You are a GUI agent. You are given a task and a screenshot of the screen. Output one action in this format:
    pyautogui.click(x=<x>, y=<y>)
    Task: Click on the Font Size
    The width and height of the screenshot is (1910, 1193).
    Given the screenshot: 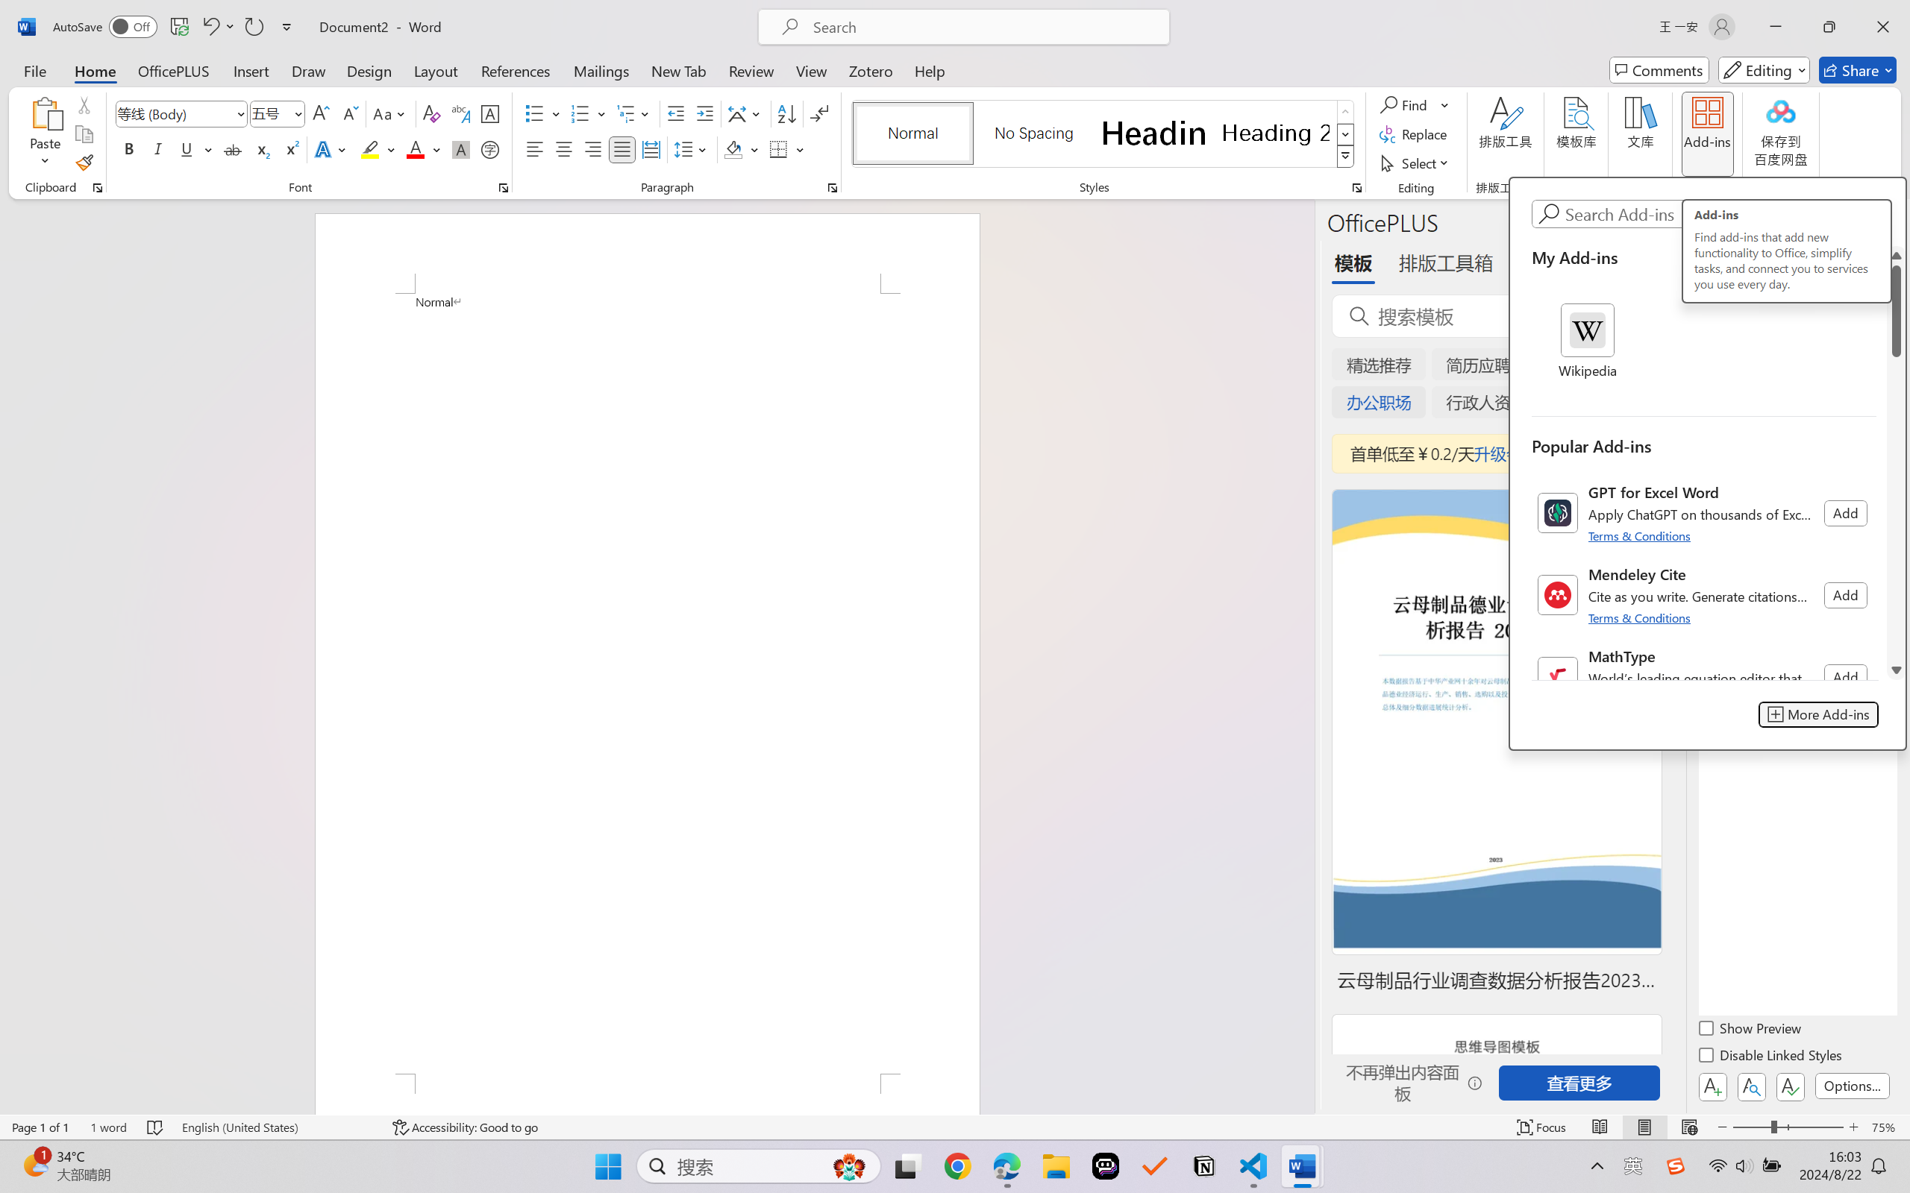 What is the action you would take?
    pyautogui.click(x=270, y=113)
    